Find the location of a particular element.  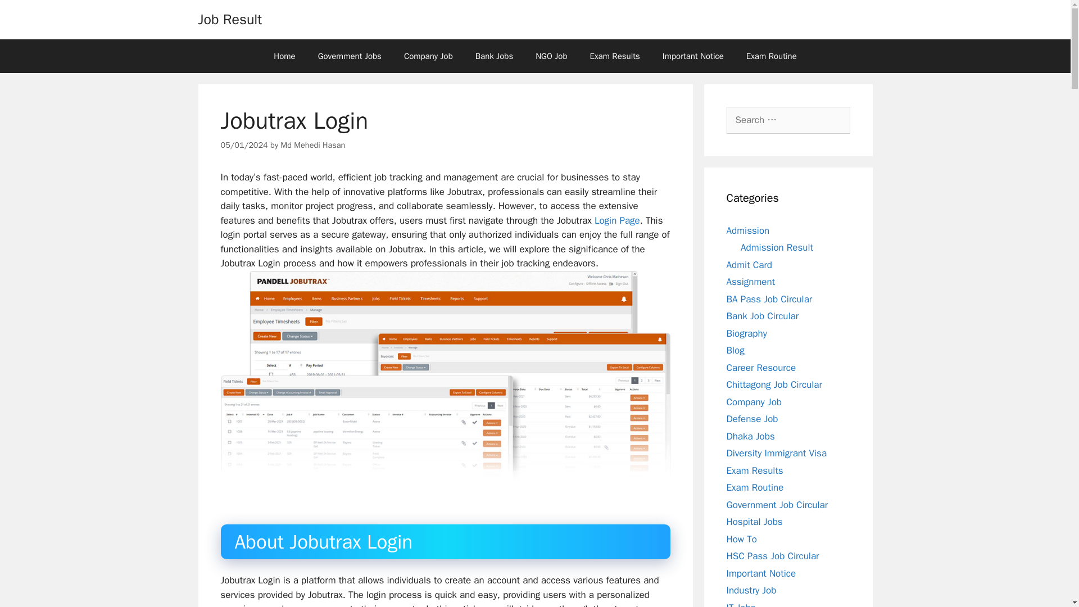

Exam Routine is located at coordinates (771, 56).